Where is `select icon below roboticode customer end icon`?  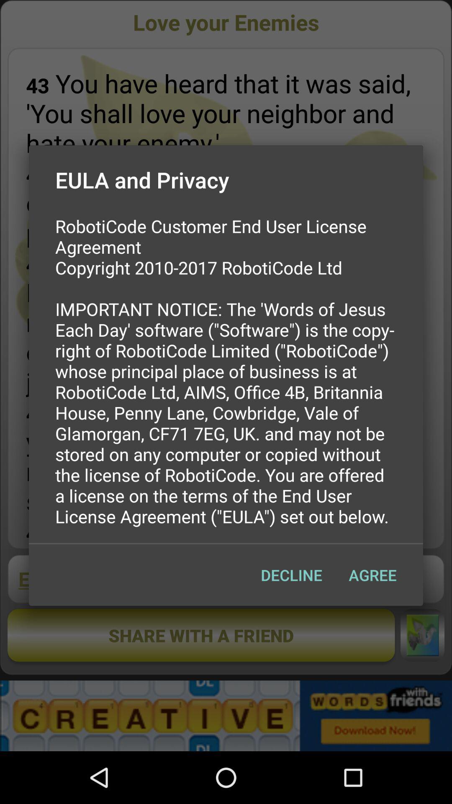 select icon below roboticode customer end icon is located at coordinates (372, 575).